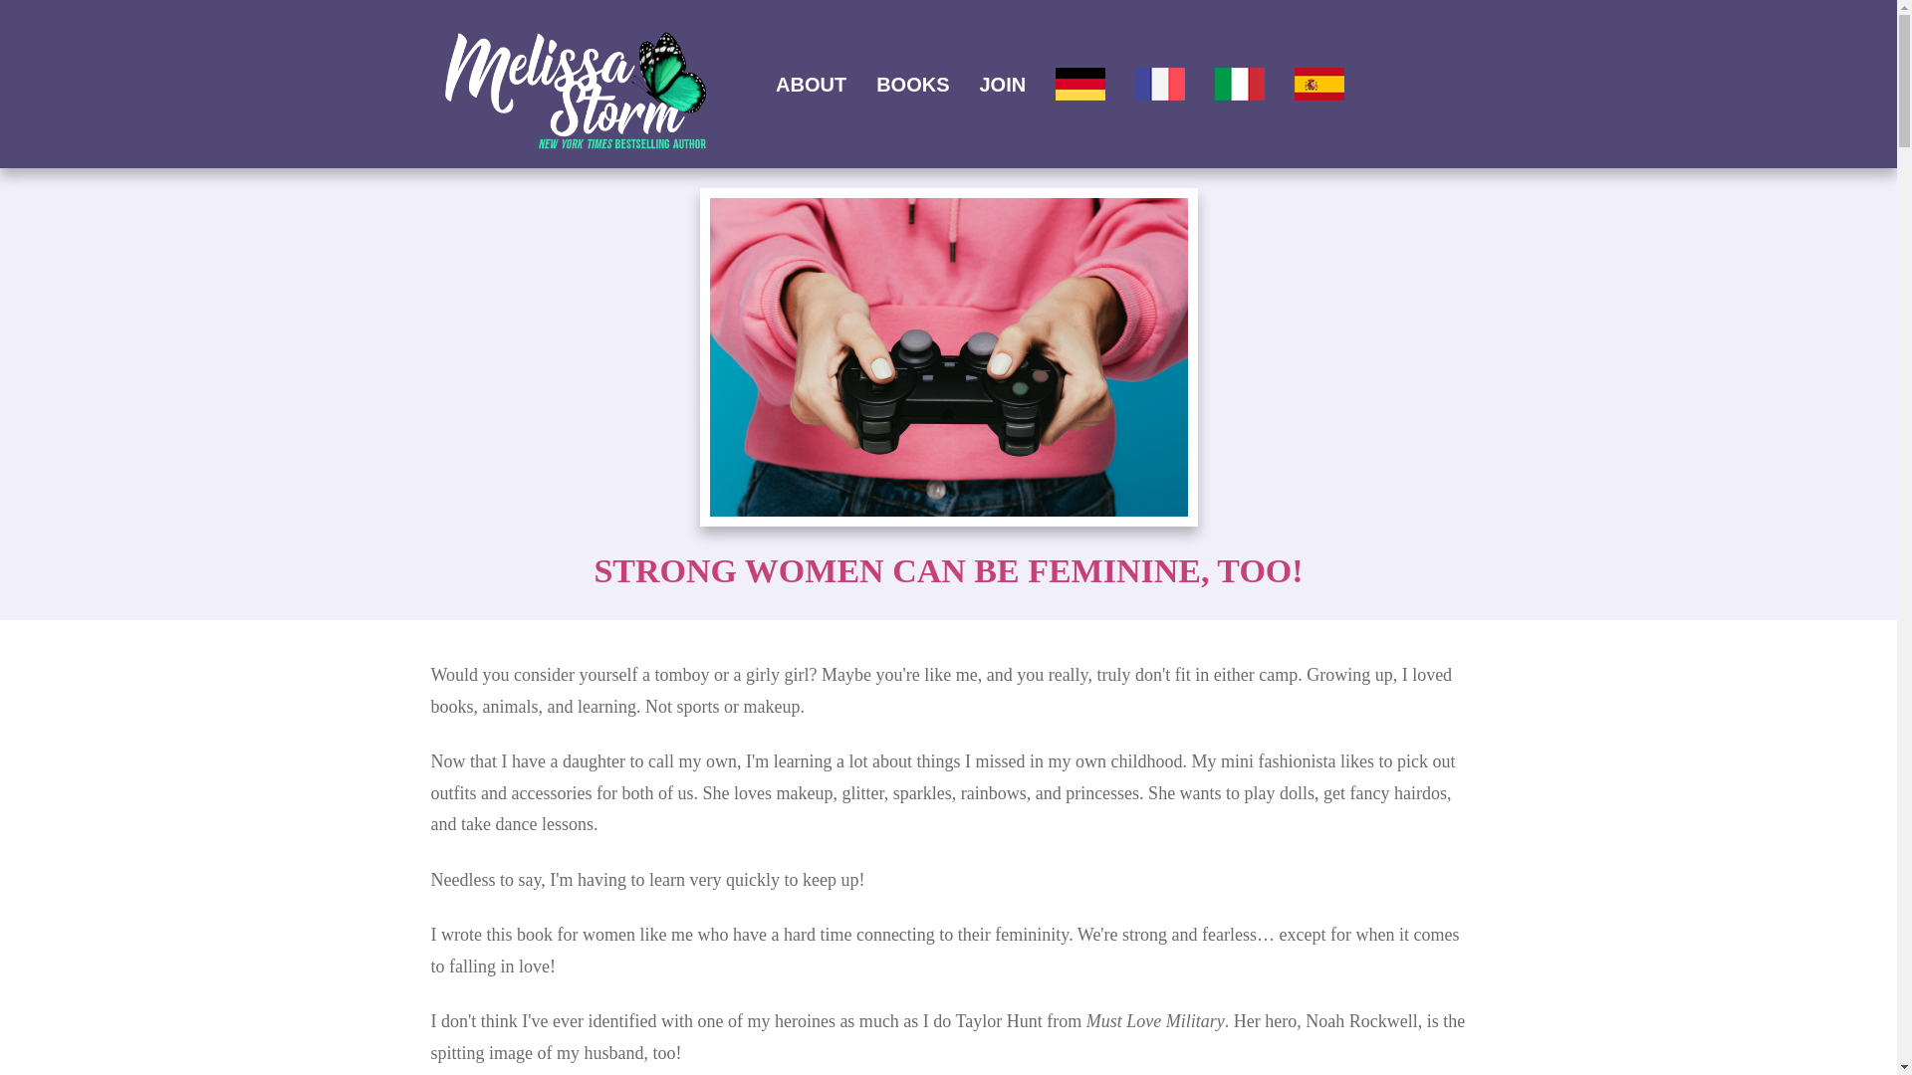  What do you see at coordinates (811, 84) in the screenshot?
I see `ABOUT` at bounding box center [811, 84].